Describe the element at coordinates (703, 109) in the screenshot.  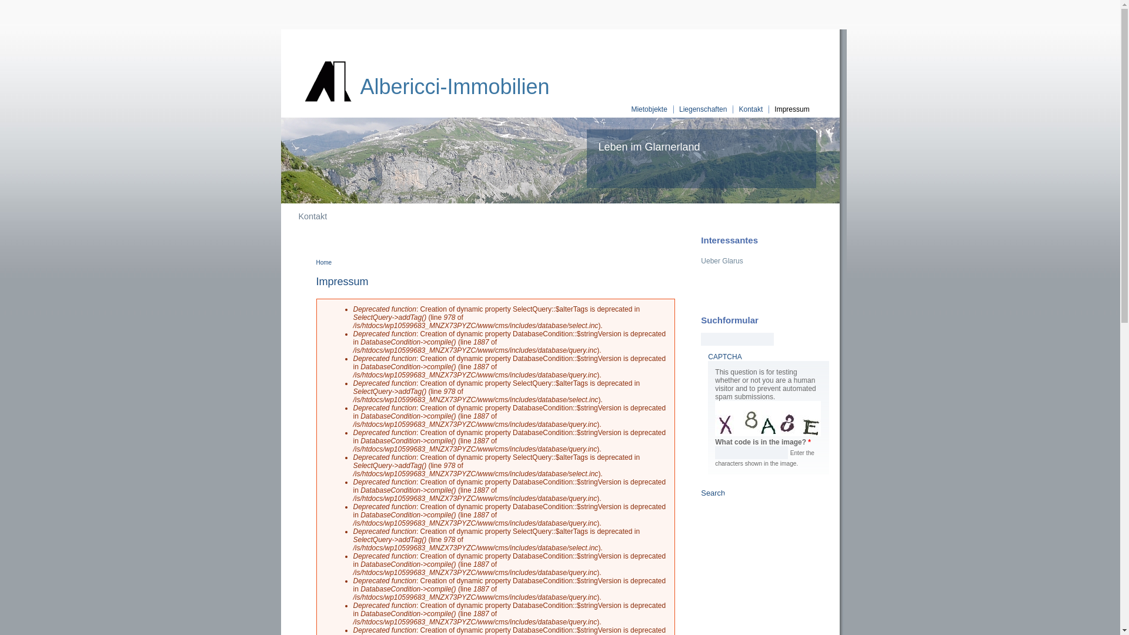
I see `Liegenschaften` at that location.